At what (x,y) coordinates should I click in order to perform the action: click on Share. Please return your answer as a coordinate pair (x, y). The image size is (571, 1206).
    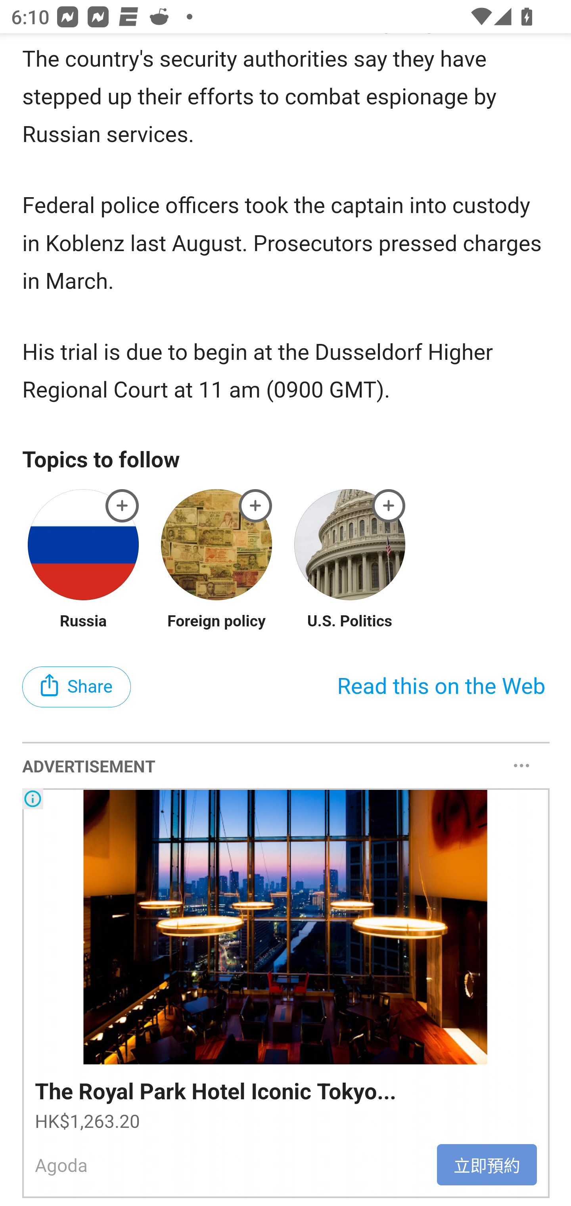
    Looking at the image, I should click on (77, 688).